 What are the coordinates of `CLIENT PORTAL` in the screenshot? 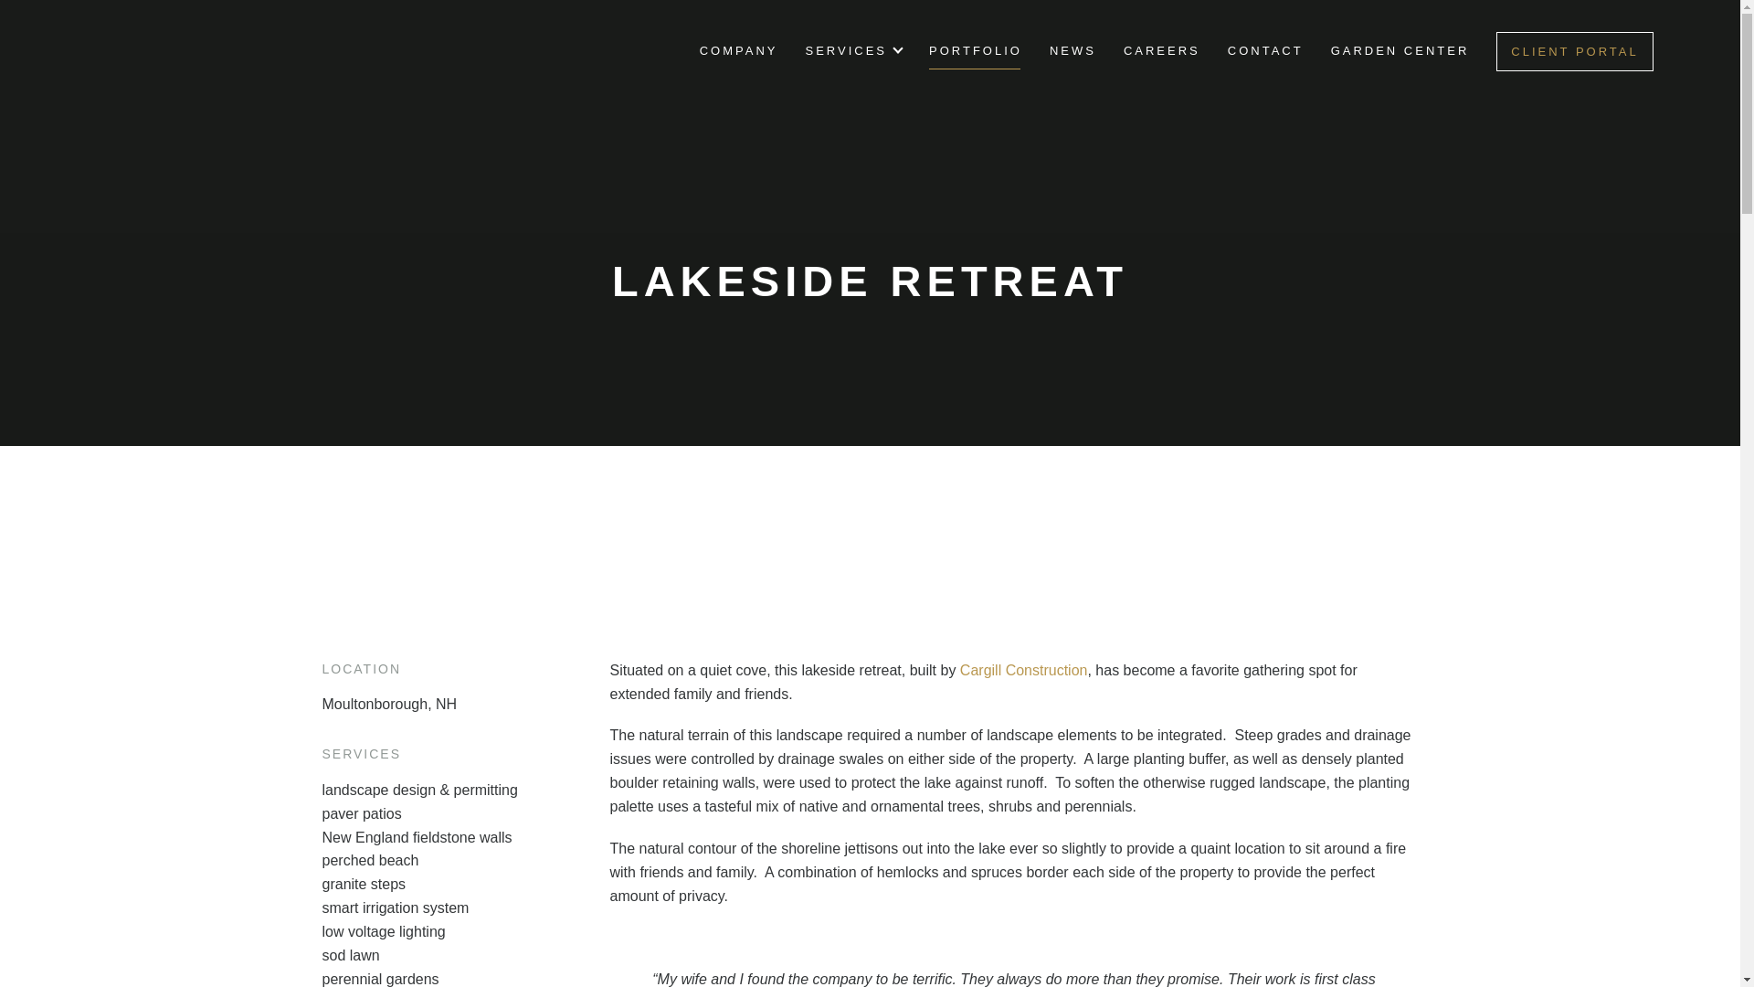 It's located at (1573, 51).